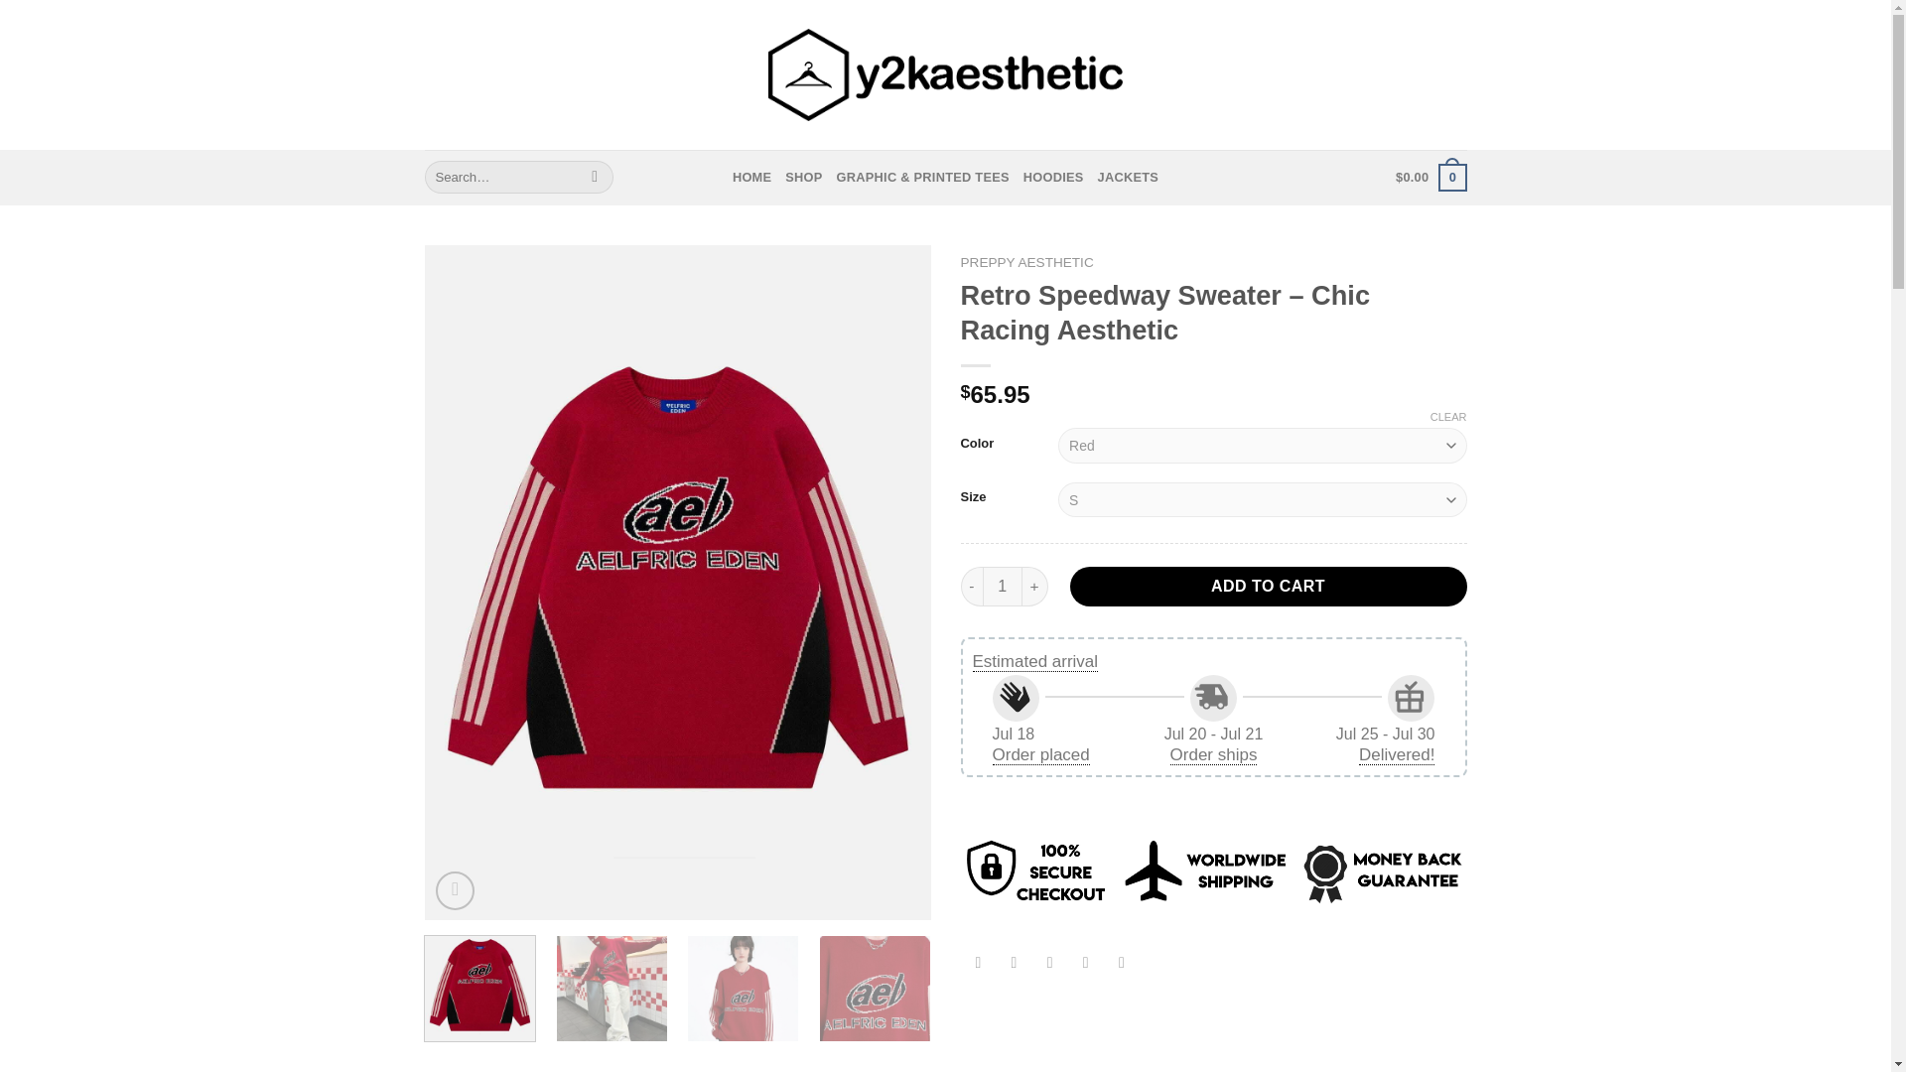 The width and height of the screenshot is (1906, 1072). Describe the element at coordinates (1449, 416) in the screenshot. I see `CLEAR` at that location.